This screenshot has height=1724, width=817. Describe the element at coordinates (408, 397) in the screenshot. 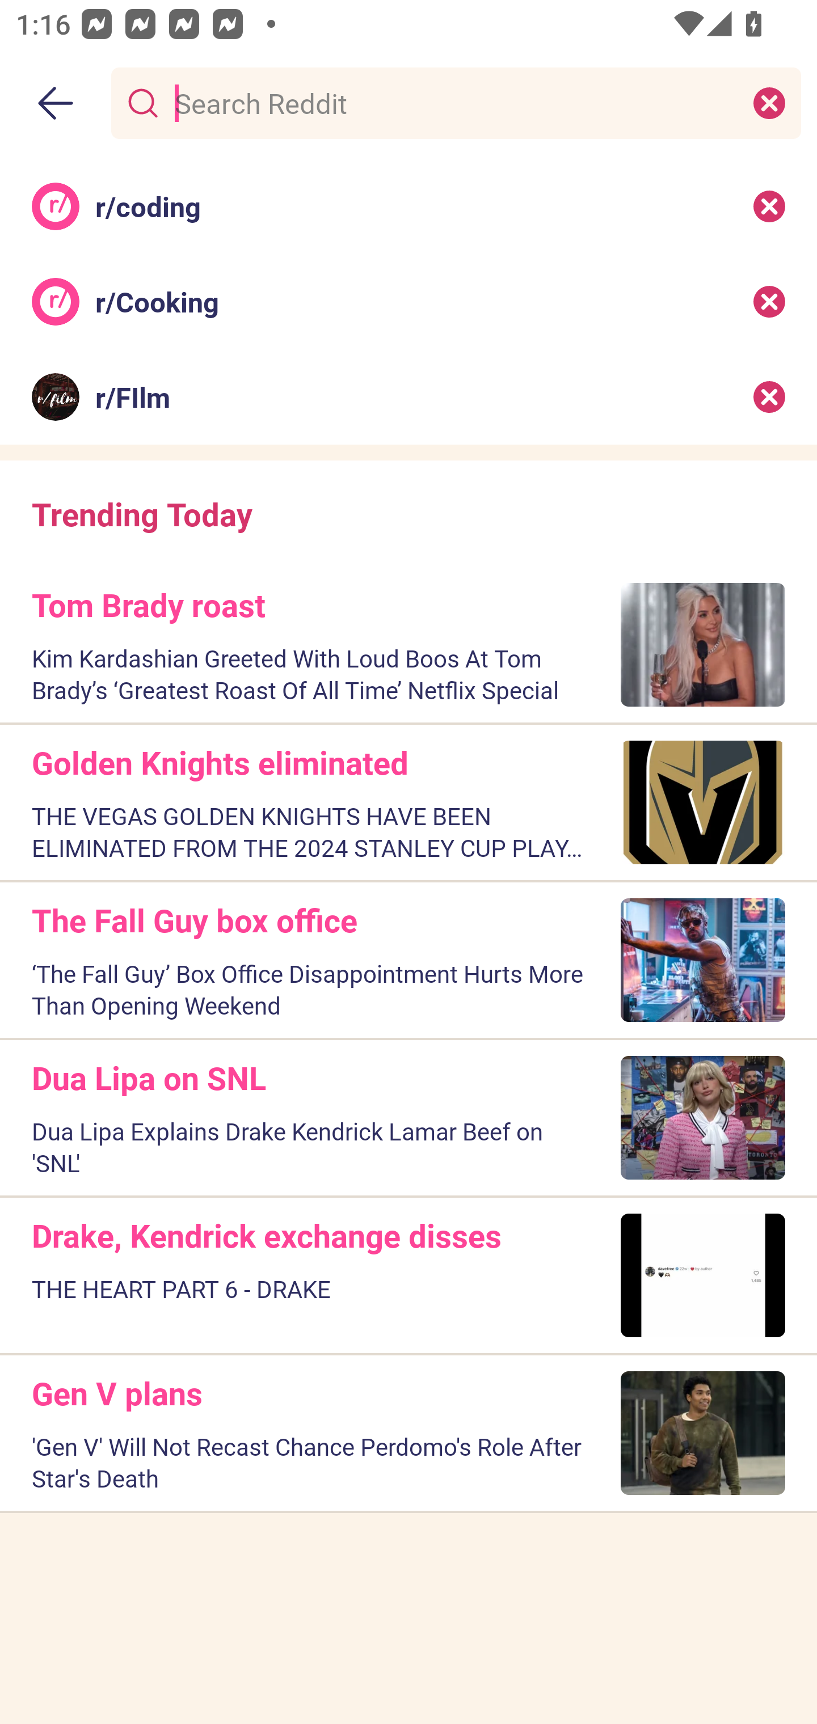

I see `r/FIlm Recent search: r/FIlm Remove` at that location.